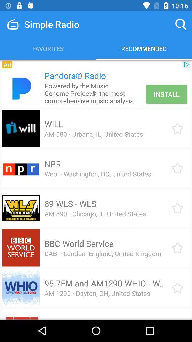 The image size is (192, 342). Describe the element at coordinates (166, 94) in the screenshot. I see `tap the install icon` at that location.